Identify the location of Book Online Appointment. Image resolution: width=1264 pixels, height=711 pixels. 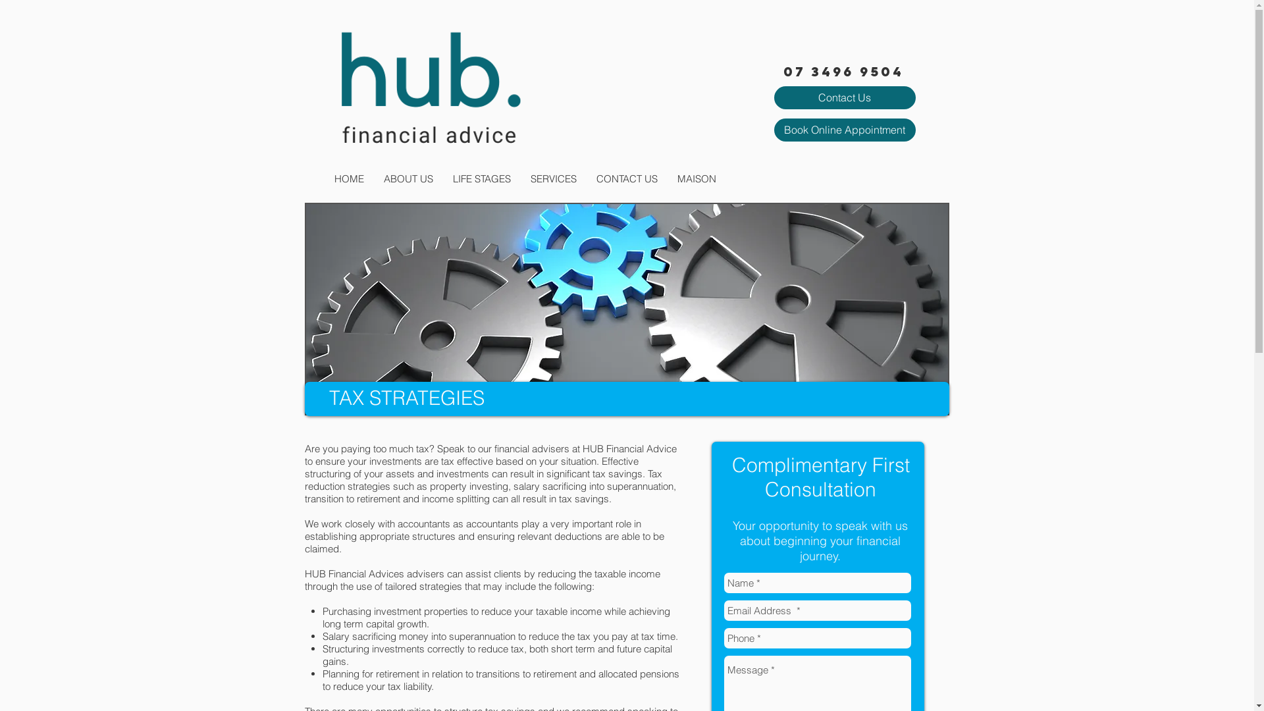
(845, 130).